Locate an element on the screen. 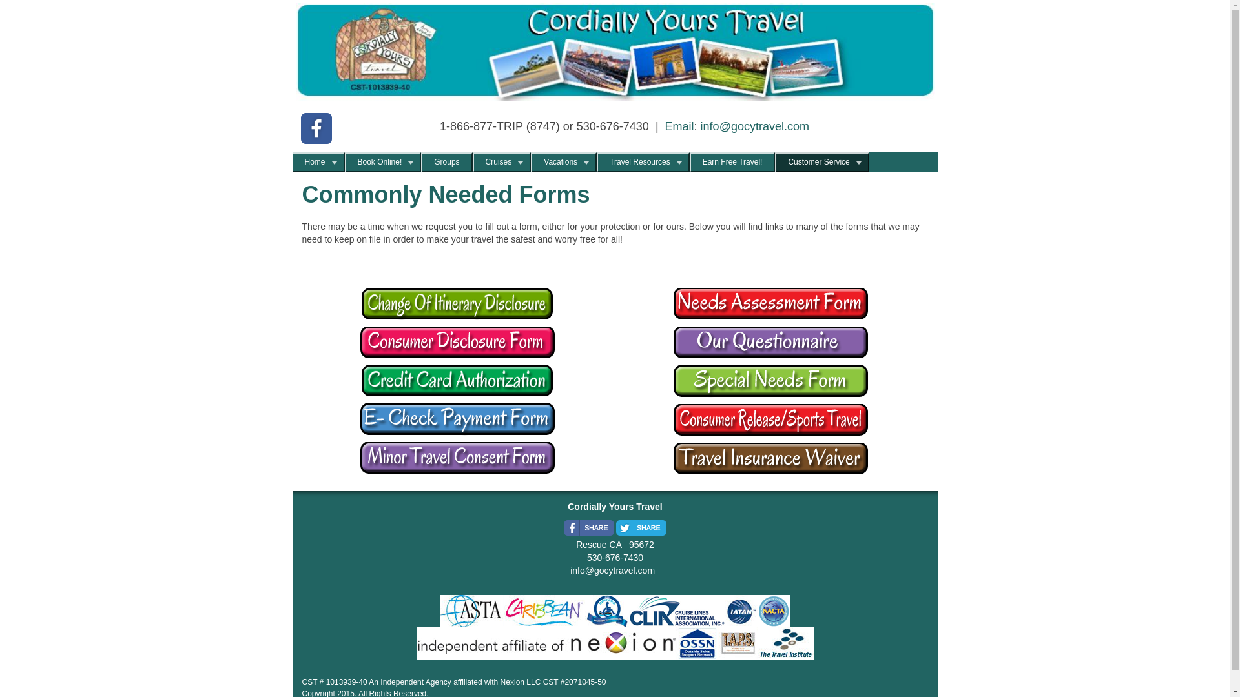 This screenshot has height=697, width=1240. Earn Free Travel! is located at coordinates (732, 161).